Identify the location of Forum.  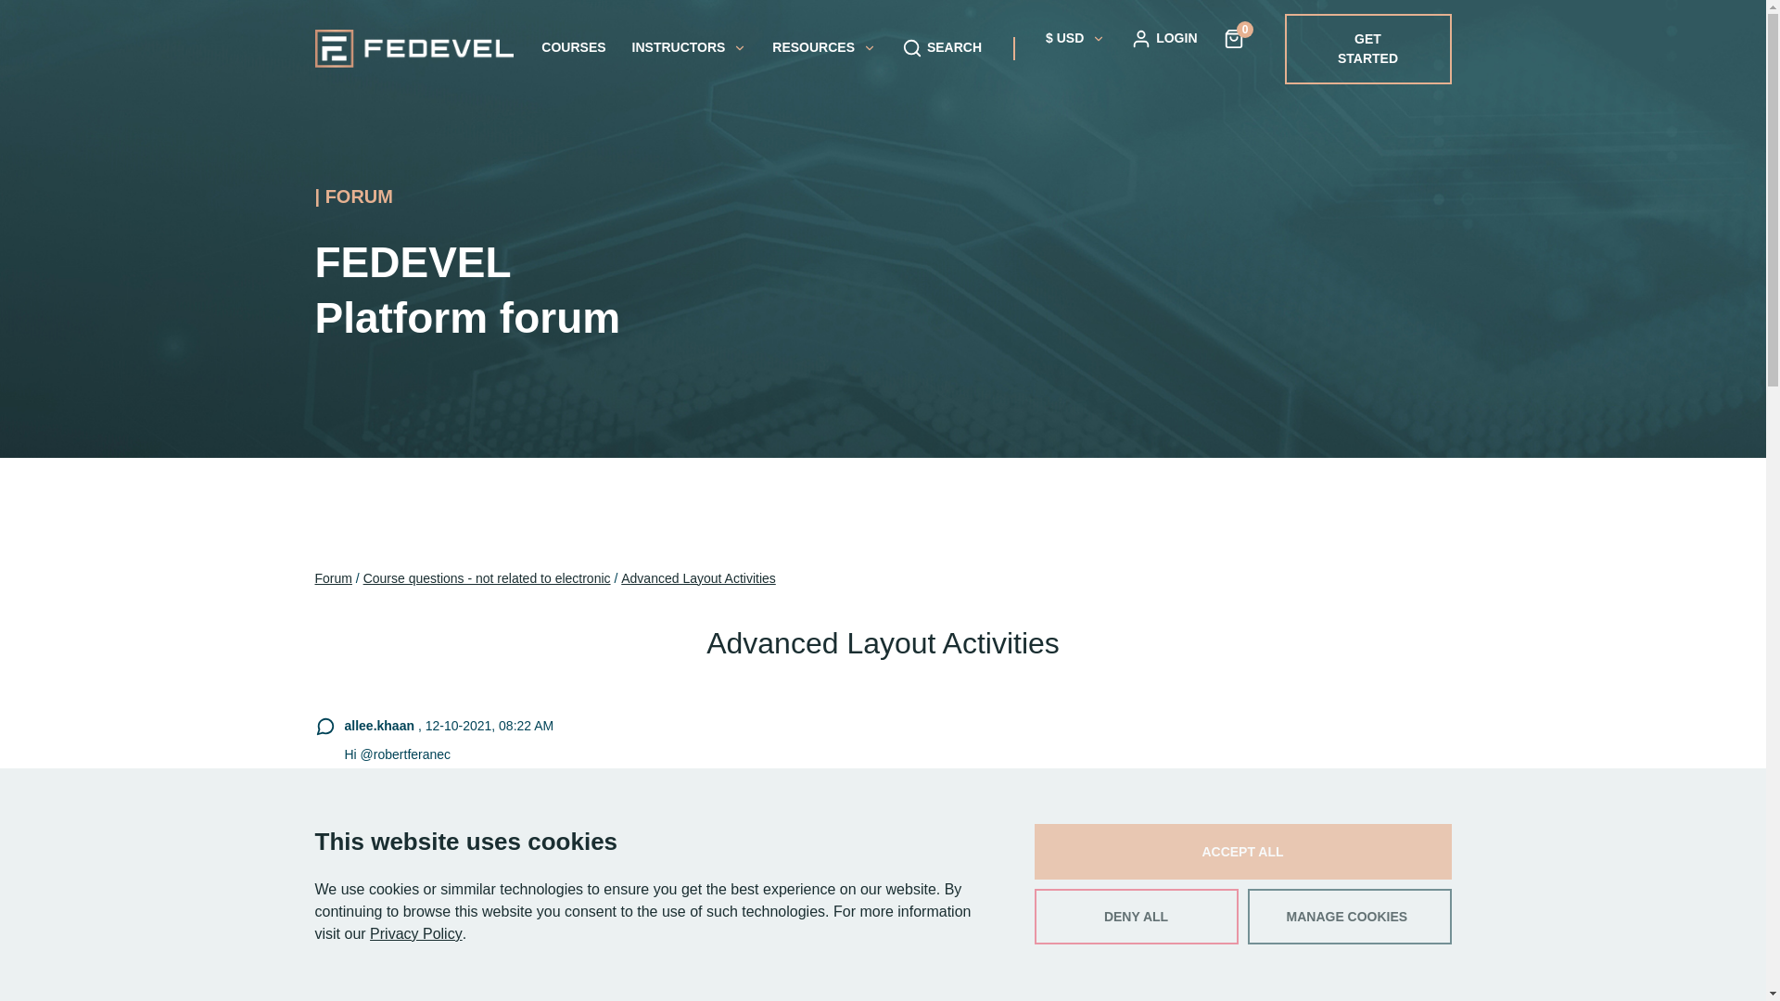
(334, 578).